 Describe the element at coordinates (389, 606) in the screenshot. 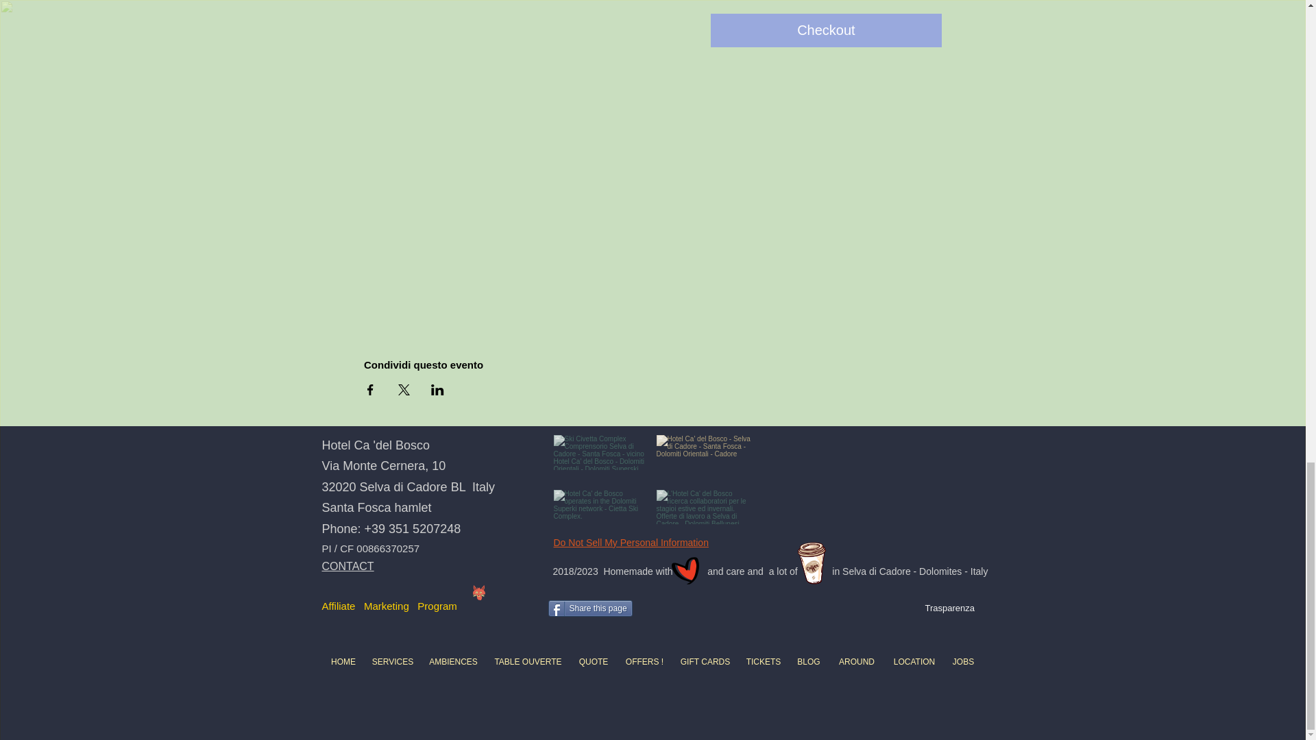

I see `Affiliate   Marketing   Program` at that location.